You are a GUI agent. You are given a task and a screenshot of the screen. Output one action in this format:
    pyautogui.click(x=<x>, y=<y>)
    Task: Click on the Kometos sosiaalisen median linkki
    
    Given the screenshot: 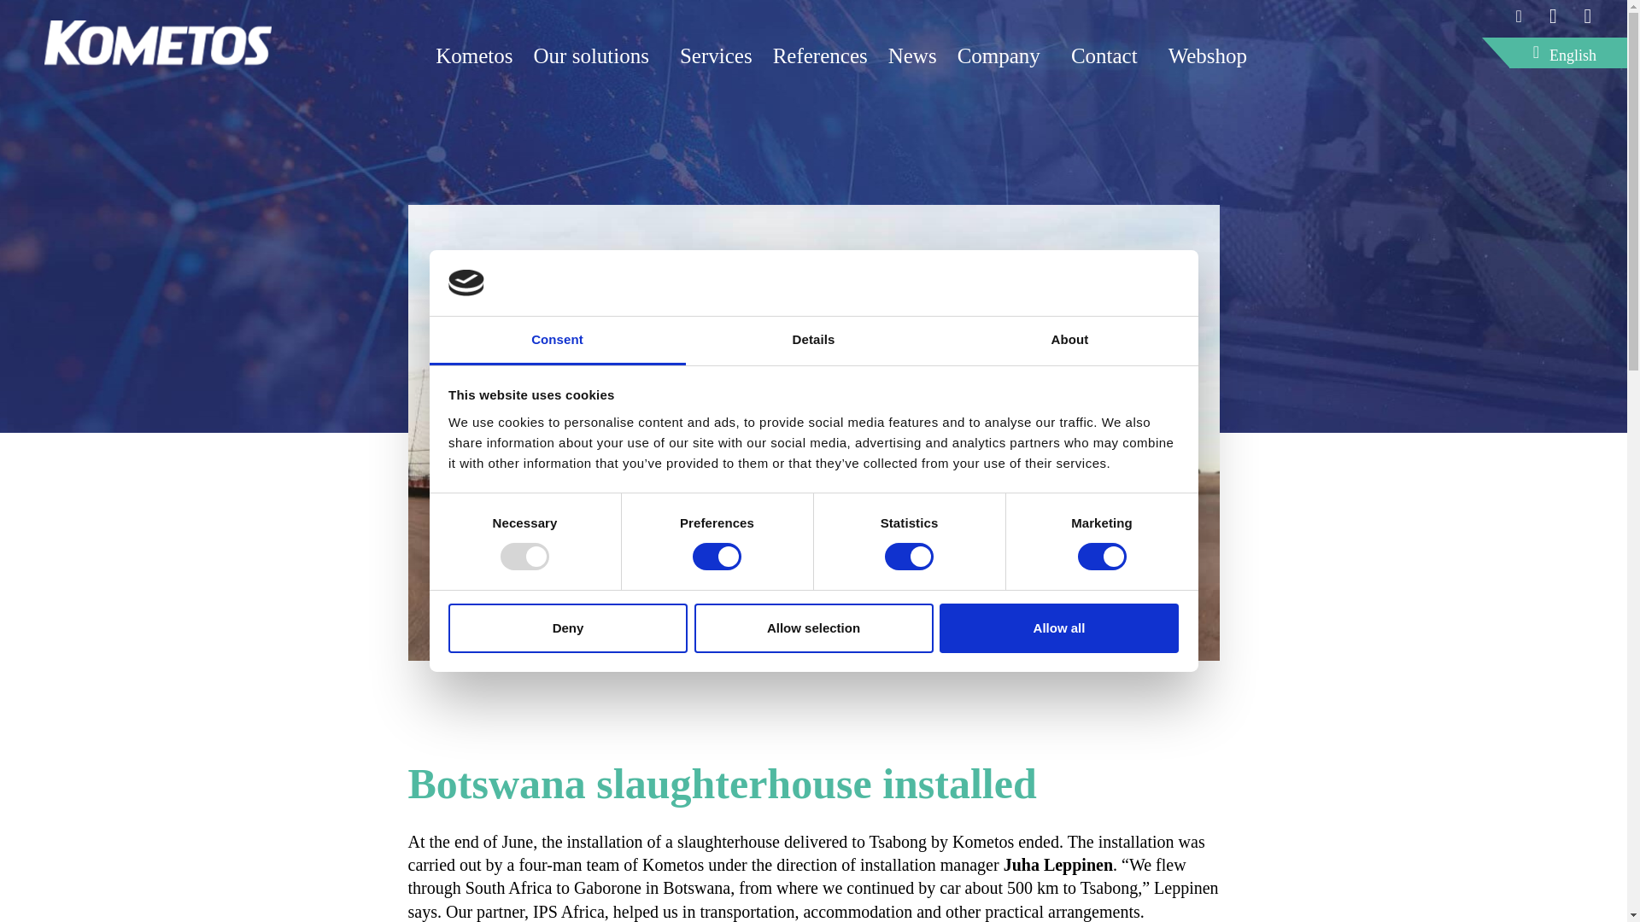 What is the action you would take?
    pyautogui.click(x=1519, y=15)
    